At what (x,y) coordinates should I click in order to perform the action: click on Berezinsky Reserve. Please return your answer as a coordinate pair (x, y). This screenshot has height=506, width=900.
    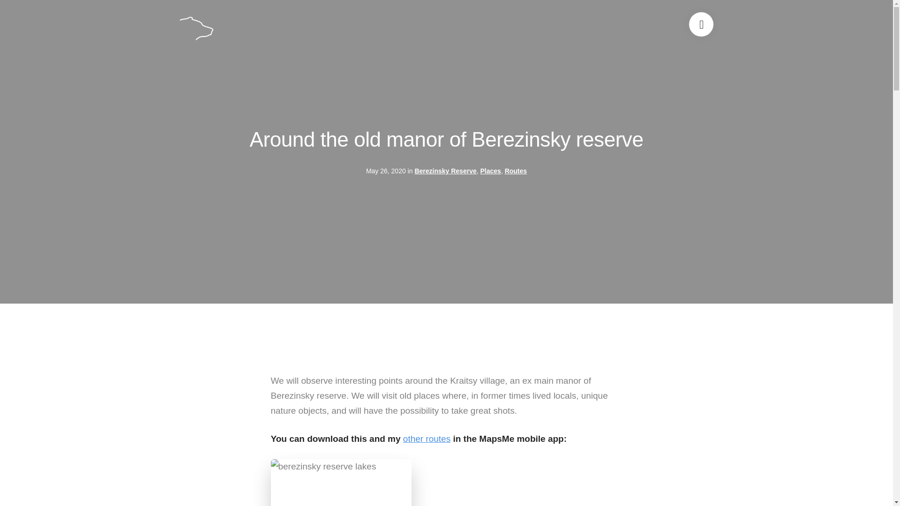
    Looking at the image, I should click on (445, 171).